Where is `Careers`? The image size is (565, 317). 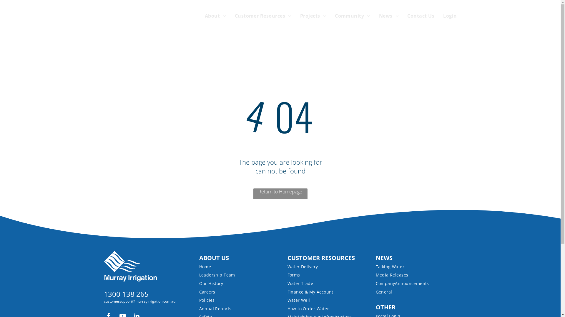
Careers is located at coordinates (234, 292).